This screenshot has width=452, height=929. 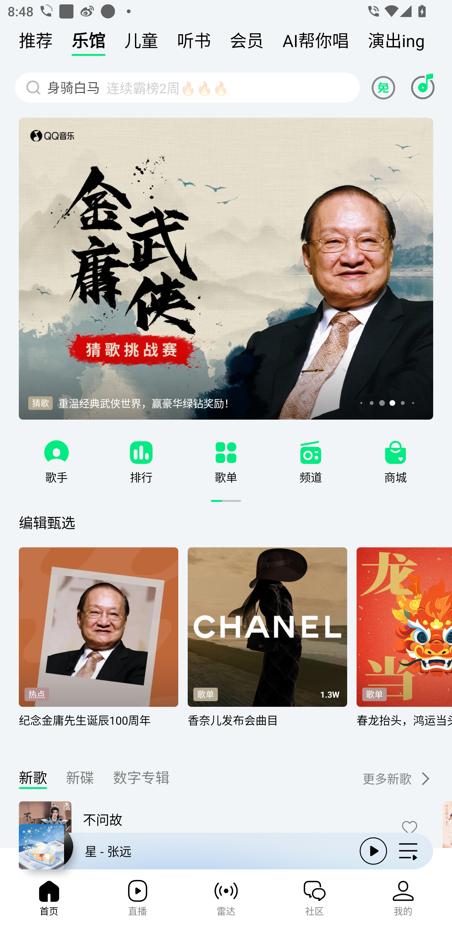 I want to click on 演出ing, so click(x=396, y=43).